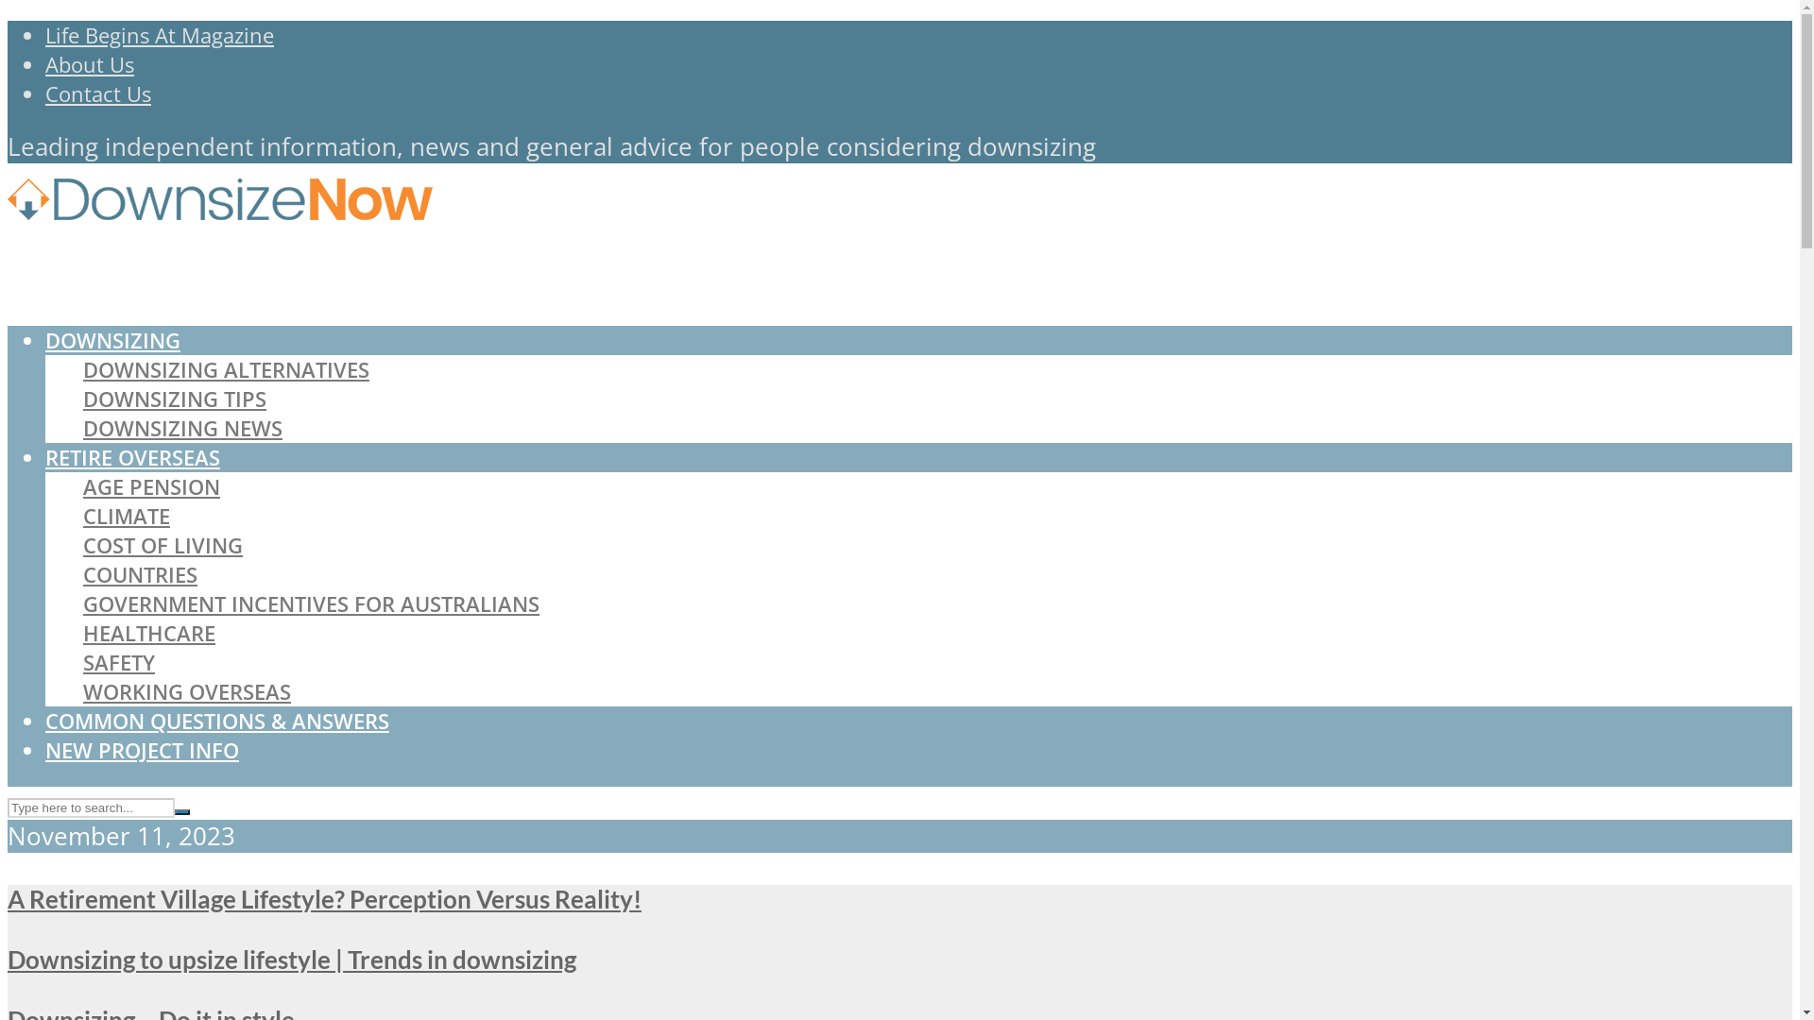 This screenshot has height=1020, width=1814. I want to click on DOWNSIZING, so click(113, 340).